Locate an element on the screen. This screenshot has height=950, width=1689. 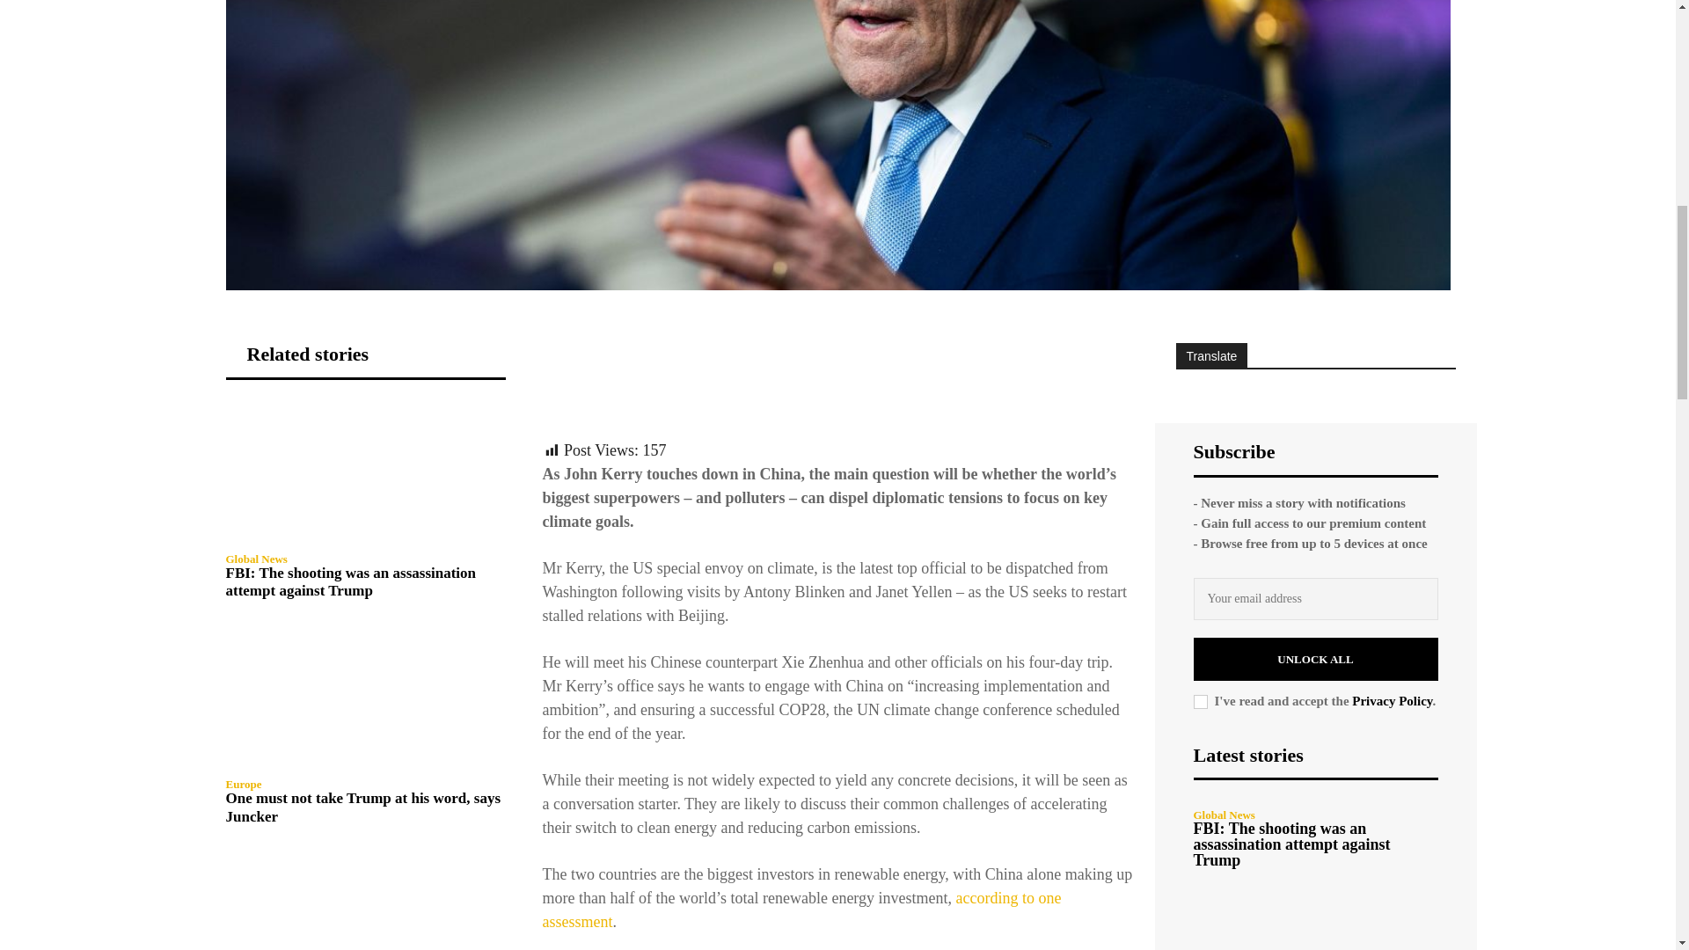
One must not take Trump at his word, says Juncker is located at coordinates (364, 697).